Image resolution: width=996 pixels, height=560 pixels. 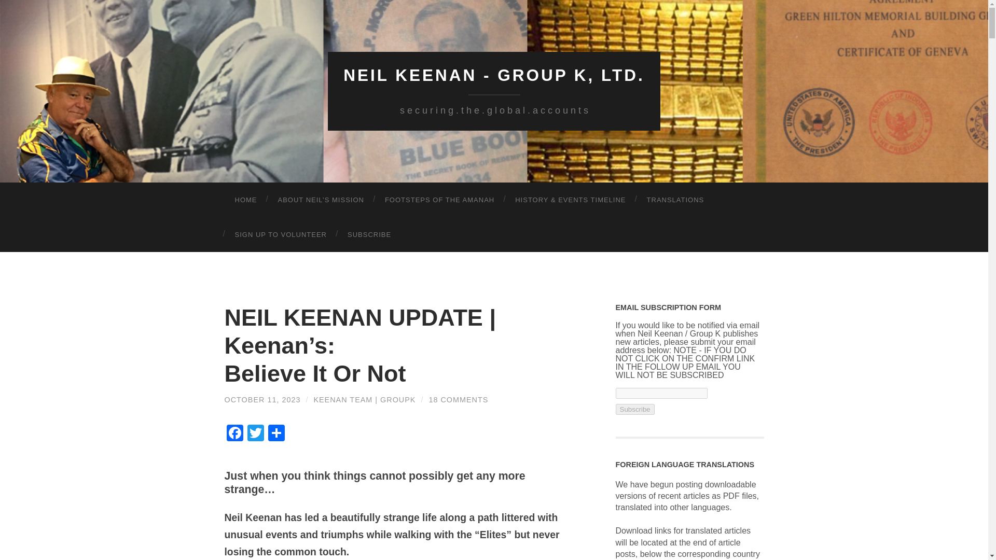 I want to click on Facebook, so click(x=234, y=434).